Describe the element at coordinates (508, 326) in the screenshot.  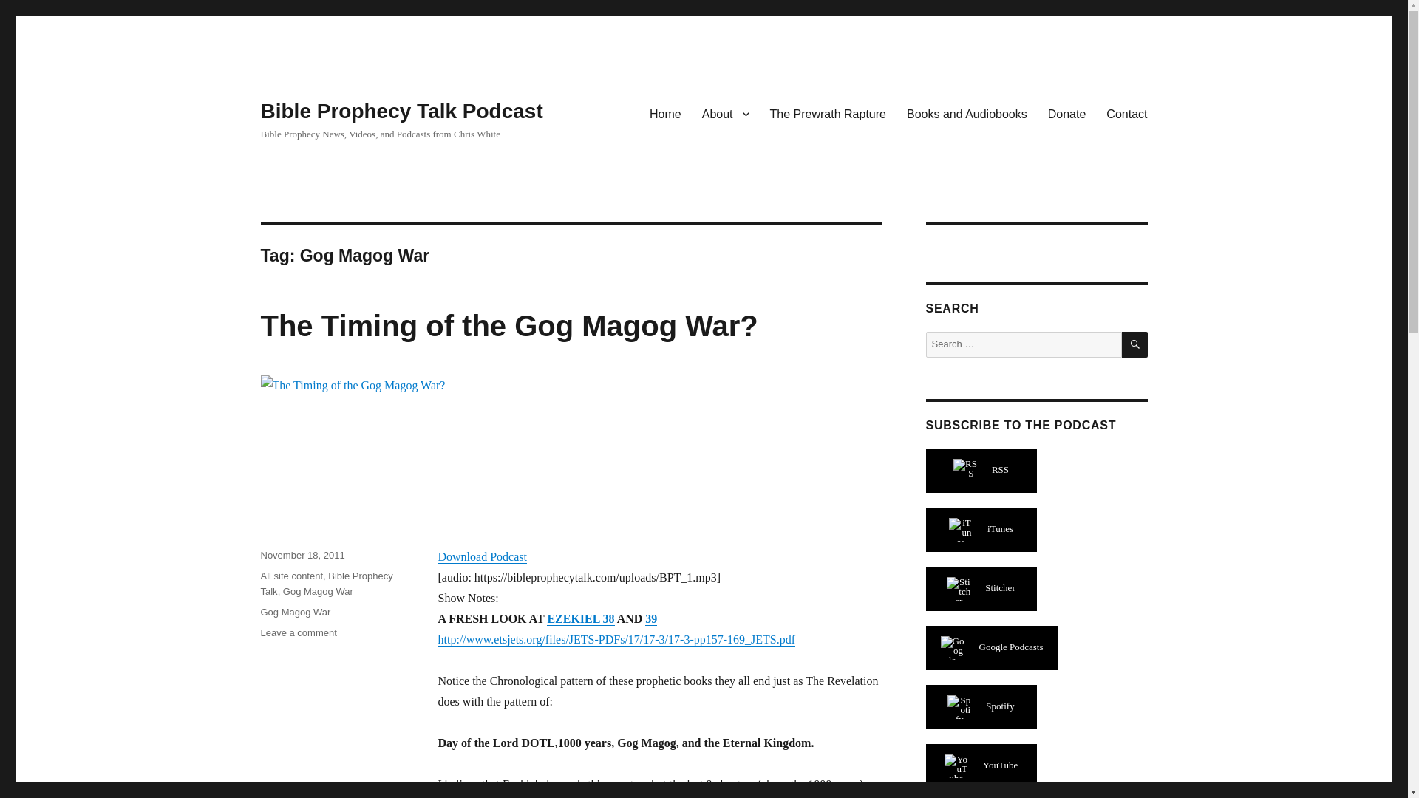
I see `The Timing of the Gog Magog War?` at that location.